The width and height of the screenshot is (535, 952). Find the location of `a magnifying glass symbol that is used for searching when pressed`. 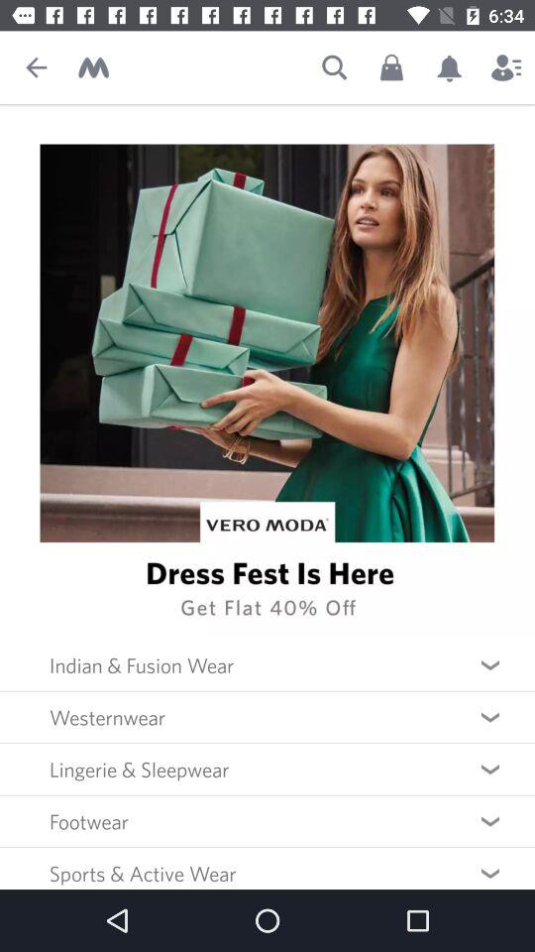

a magnifying glass symbol that is used for searching when pressed is located at coordinates (335, 67).